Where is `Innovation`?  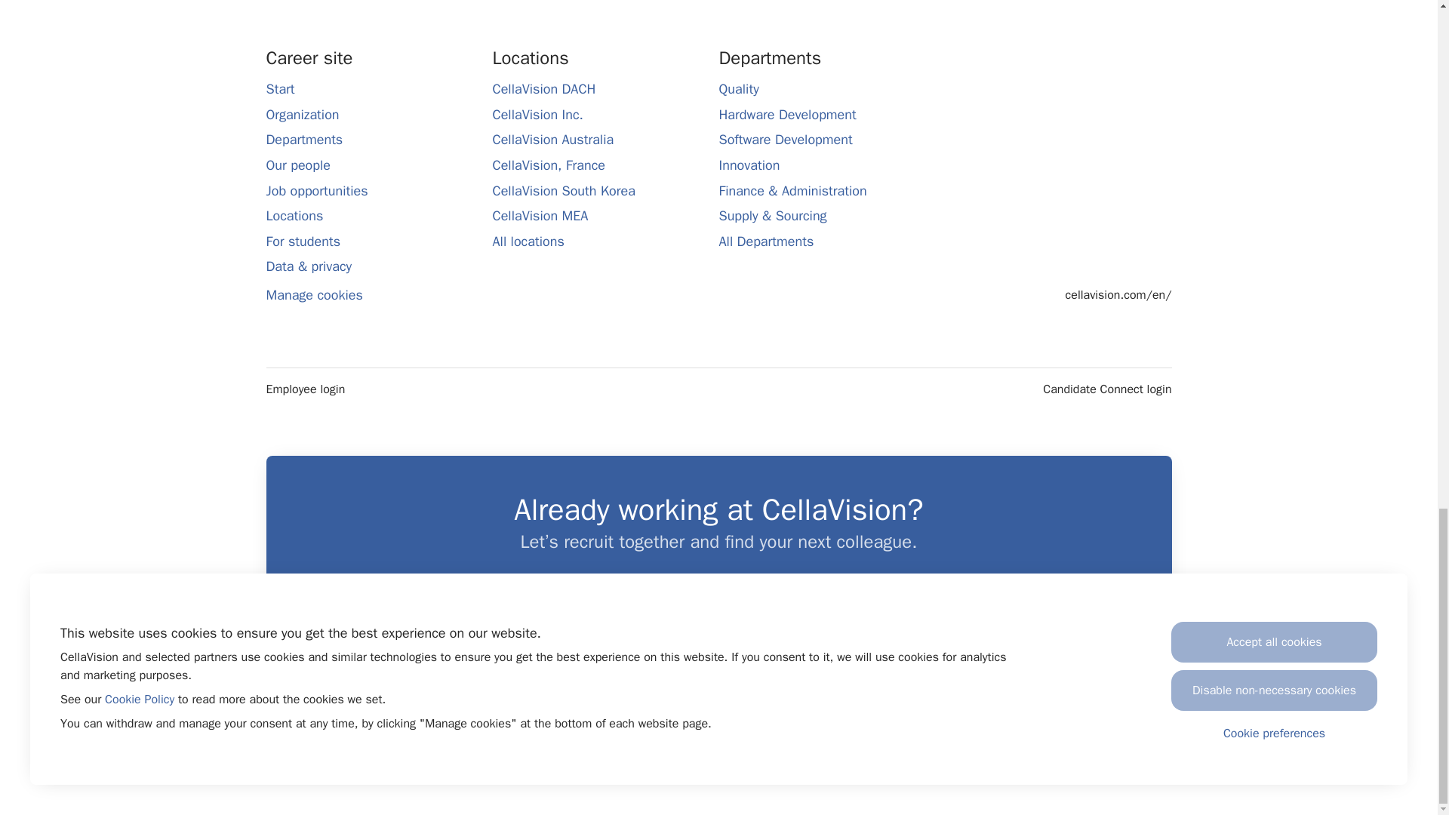
Innovation is located at coordinates (749, 165).